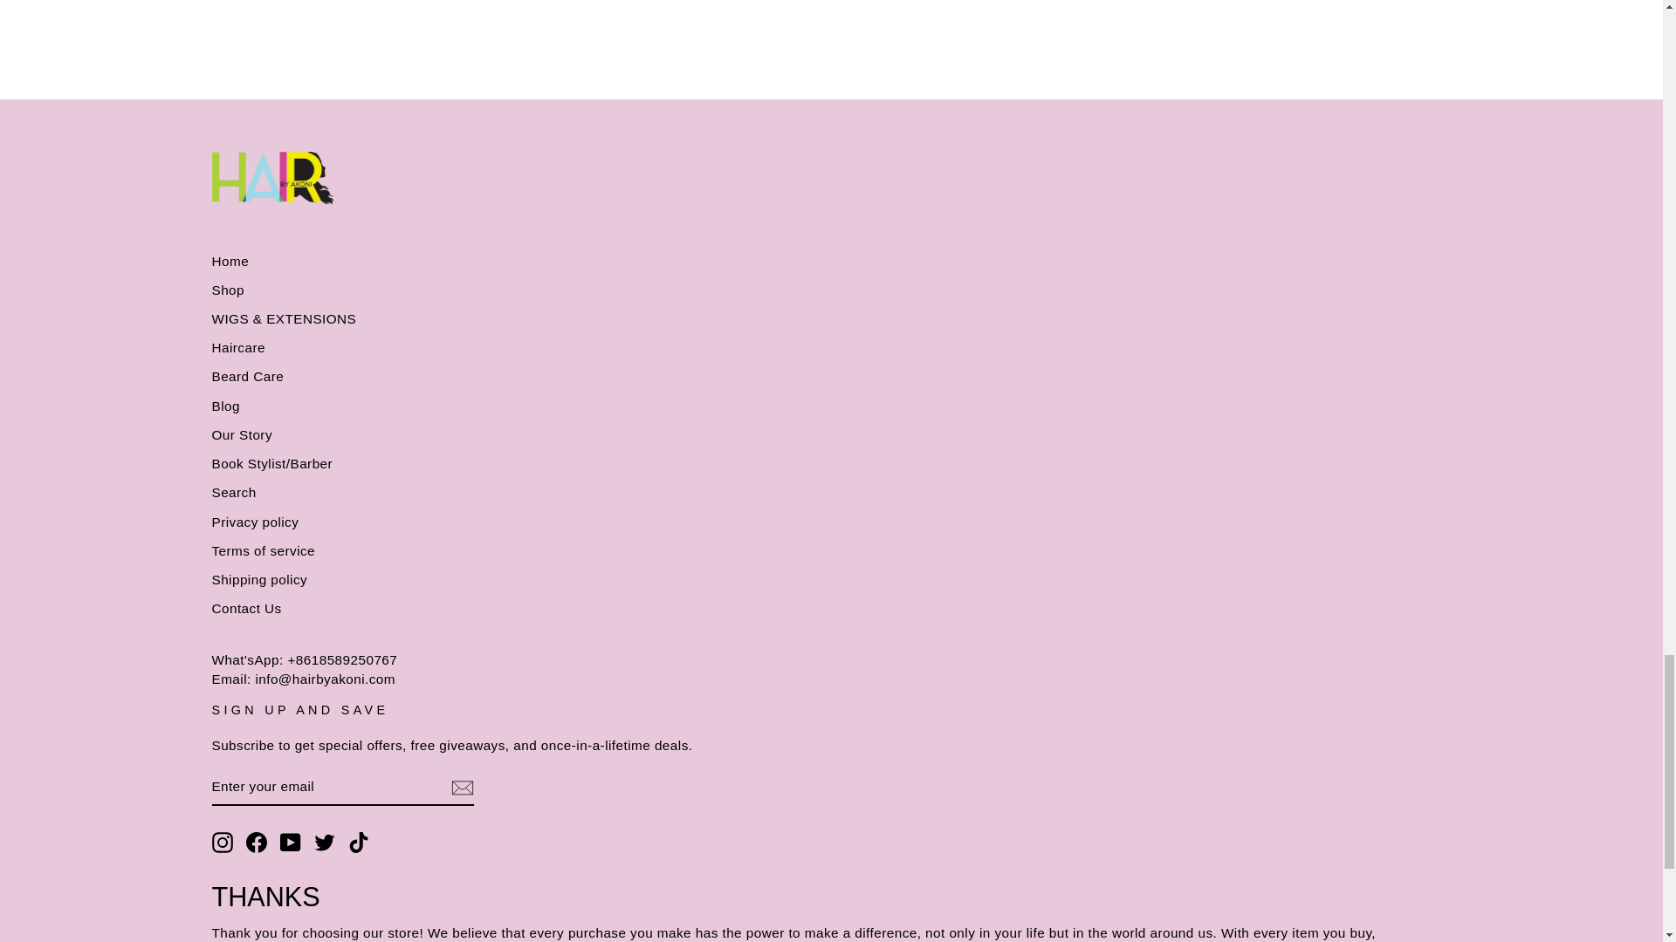 The height and width of the screenshot is (942, 1676). What do you see at coordinates (222, 843) in the screenshot?
I see `Hair By Akoni on Instagram` at bounding box center [222, 843].